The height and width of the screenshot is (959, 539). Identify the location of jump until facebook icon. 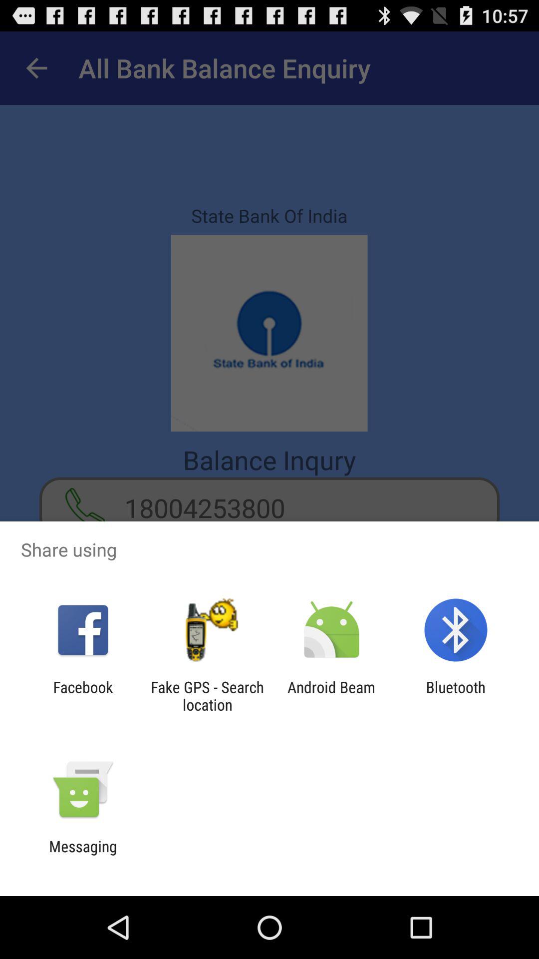
(83, 696).